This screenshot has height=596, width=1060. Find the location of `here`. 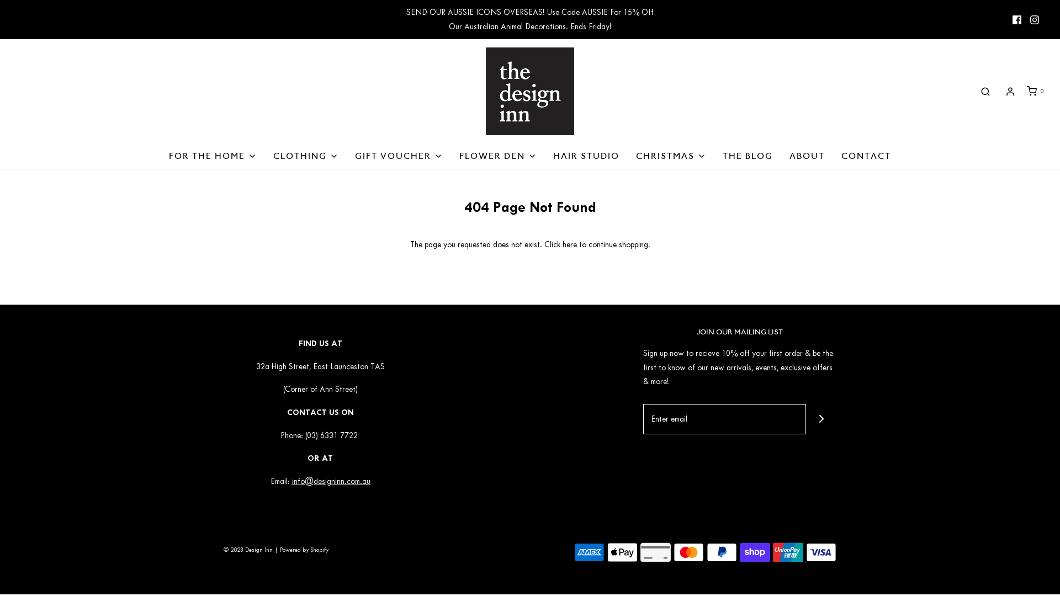

here is located at coordinates (569, 245).